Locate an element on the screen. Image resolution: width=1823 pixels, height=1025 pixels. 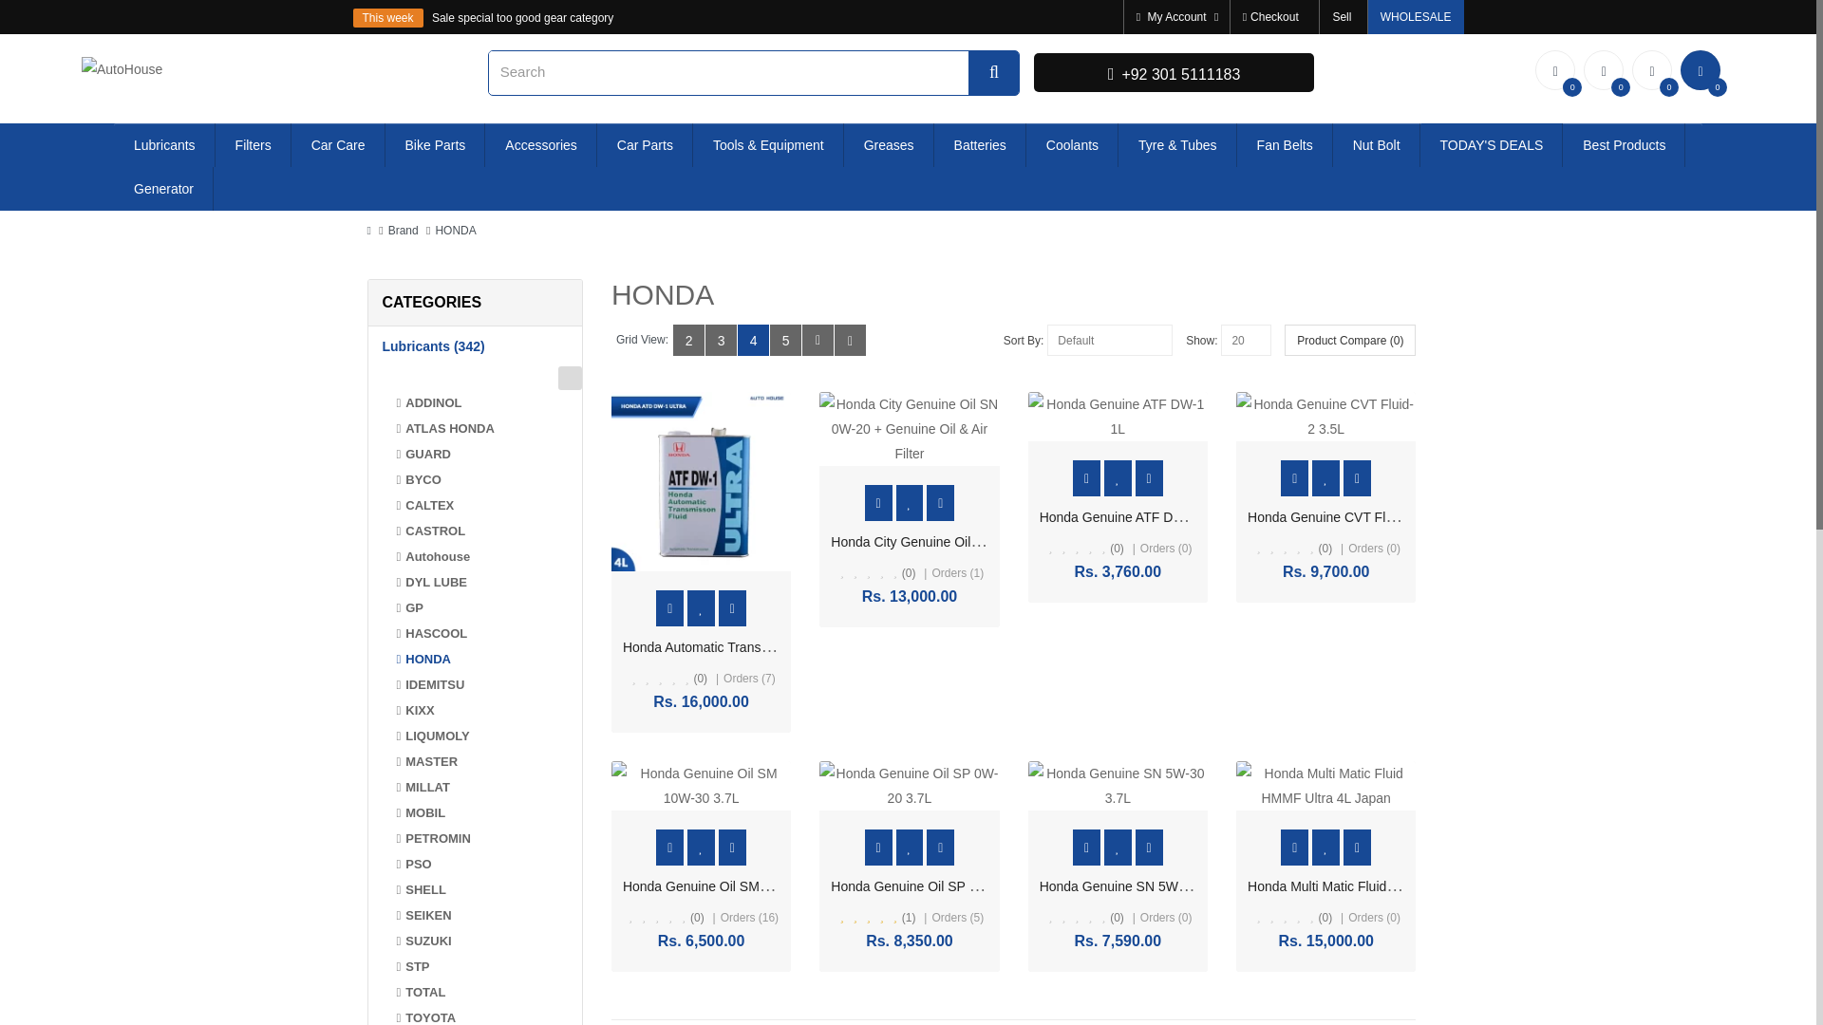
Sale special too good gear category is located at coordinates (522, 17).